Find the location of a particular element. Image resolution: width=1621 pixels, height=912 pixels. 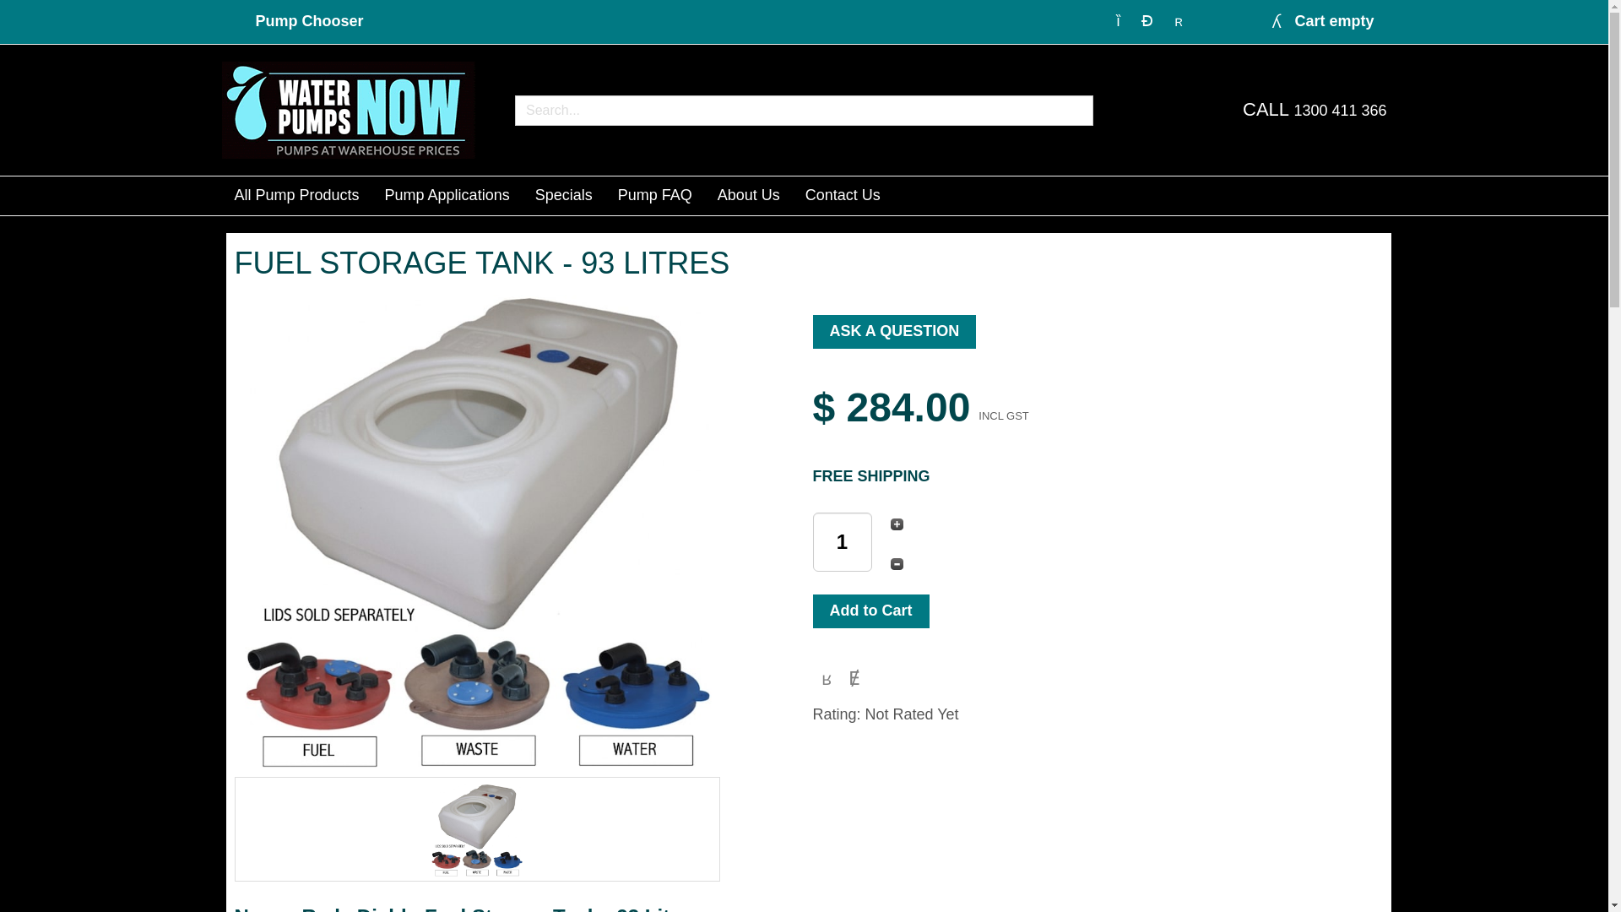

How to choose a pump is located at coordinates (309, 20).